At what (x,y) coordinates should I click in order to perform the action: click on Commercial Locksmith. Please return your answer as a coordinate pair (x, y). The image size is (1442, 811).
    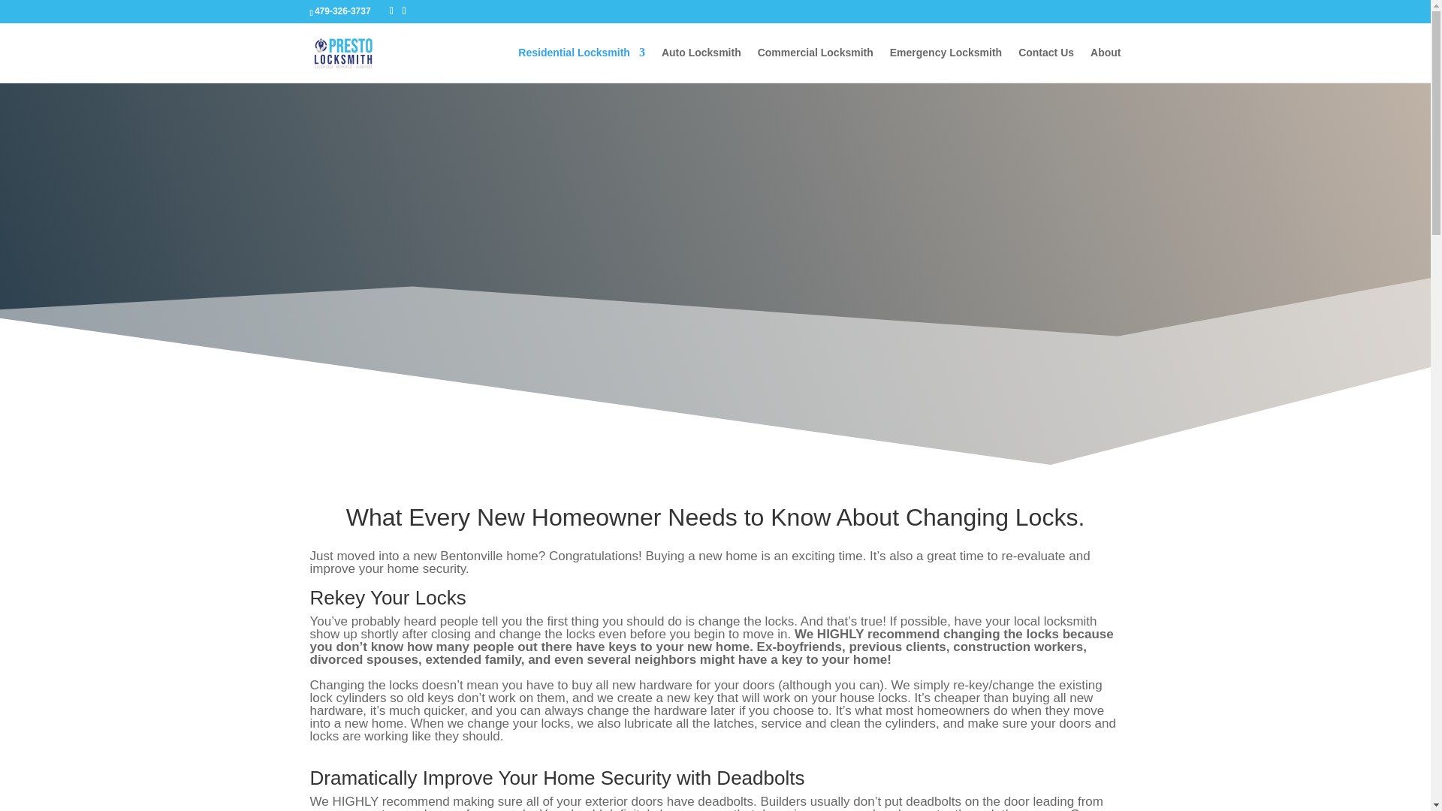
    Looking at the image, I should click on (816, 65).